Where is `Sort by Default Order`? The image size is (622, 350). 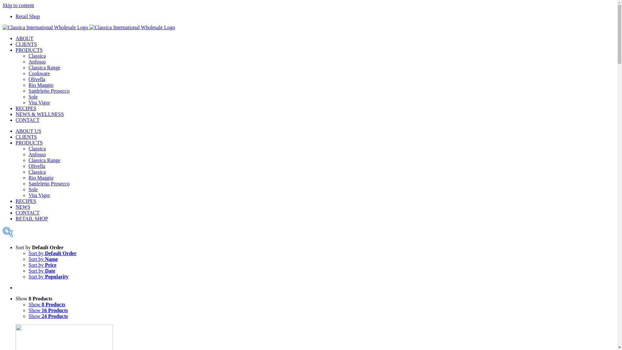 Sort by Default Order is located at coordinates (52, 253).